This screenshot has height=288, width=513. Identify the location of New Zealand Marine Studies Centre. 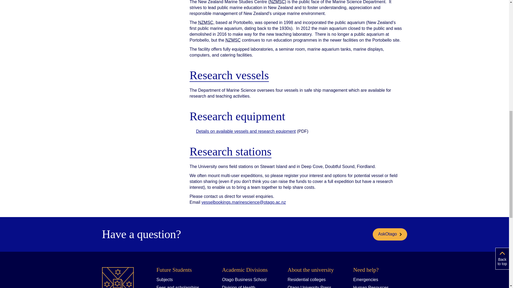
(206, 22).